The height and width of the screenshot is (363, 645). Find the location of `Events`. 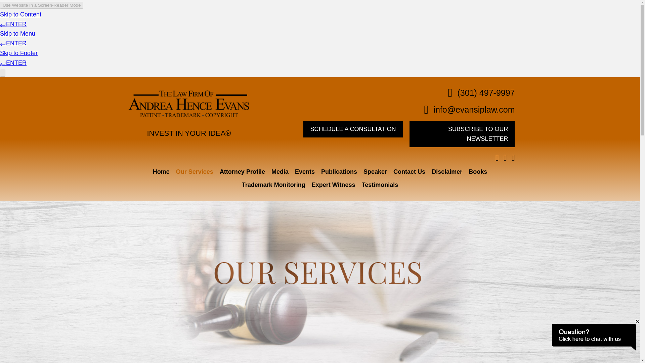

Events is located at coordinates (305, 172).